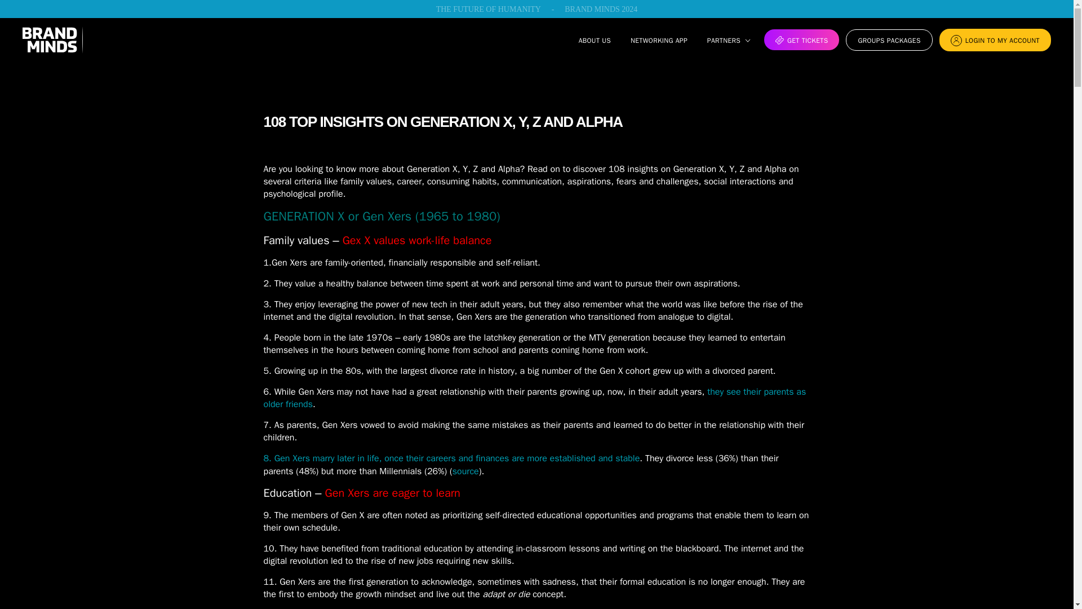 This screenshot has height=609, width=1082. Describe the element at coordinates (724, 40) in the screenshot. I see `PARTNERS` at that location.